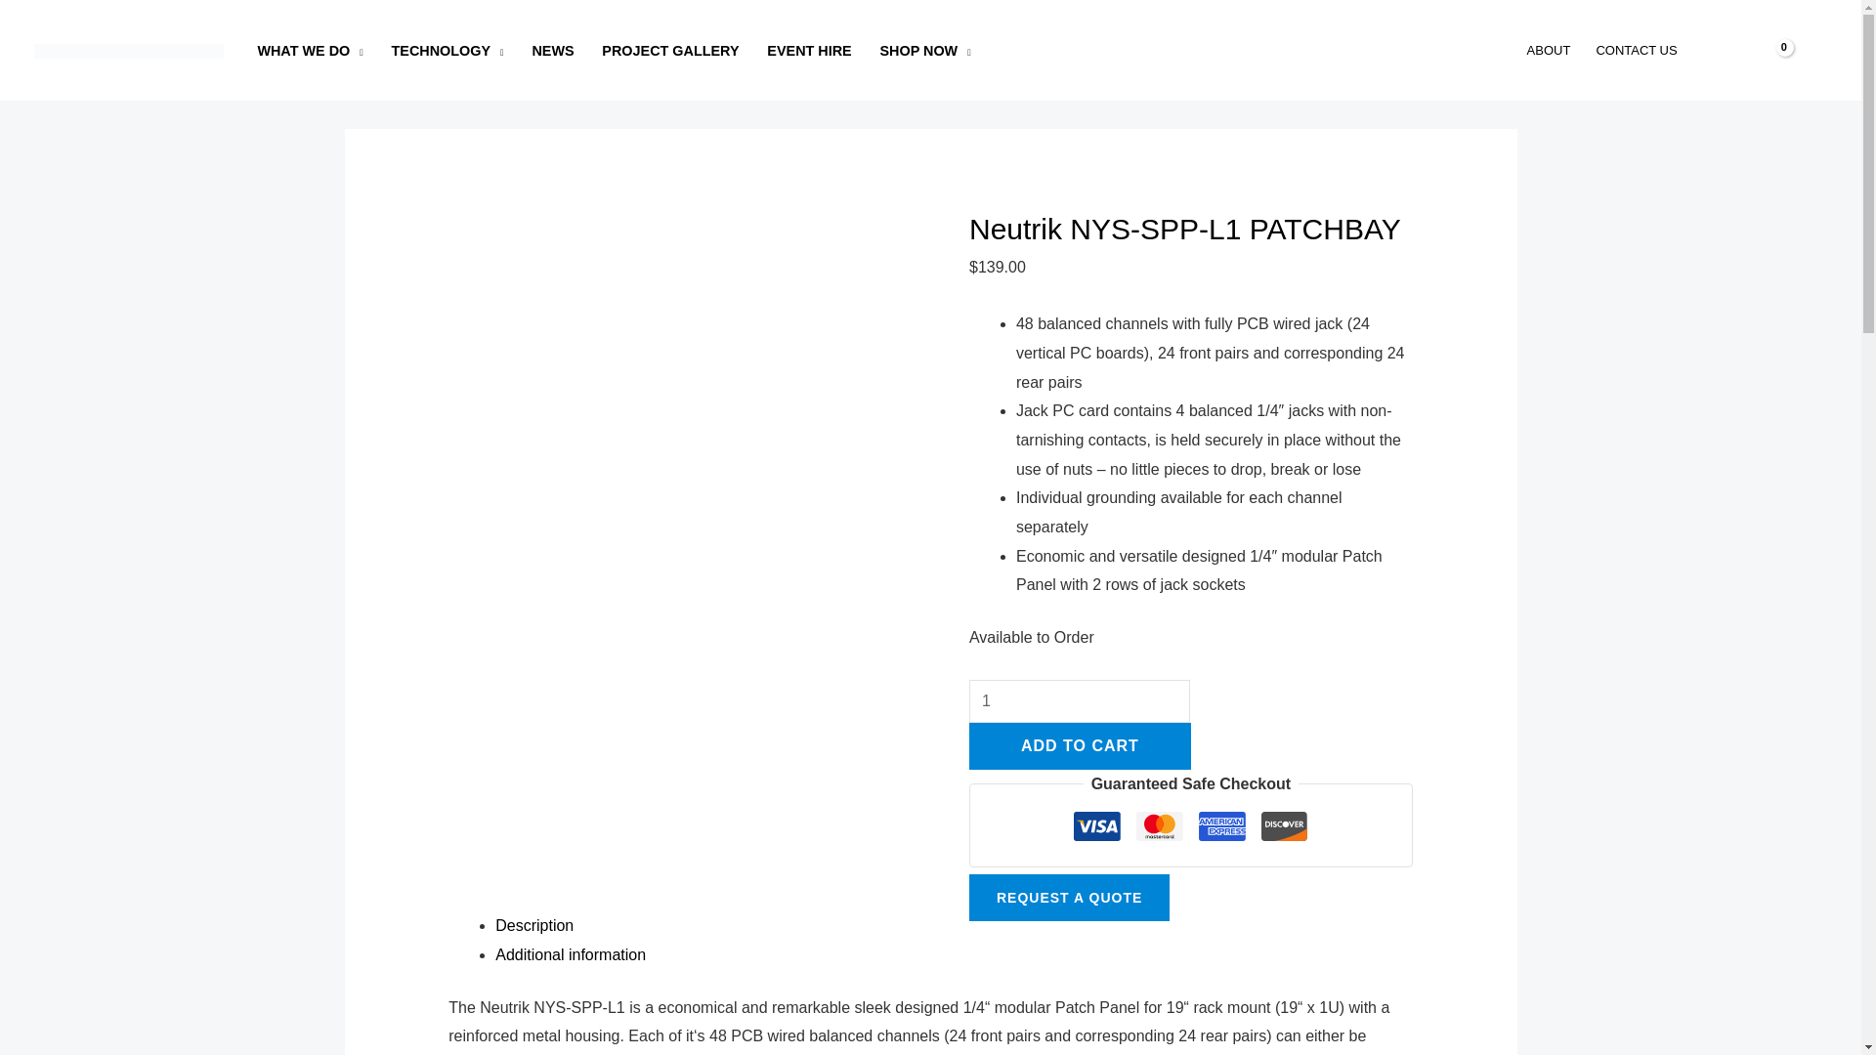 The image size is (1876, 1055). What do you see at coordinates (553, 50) in the screenshot?
I see `NEWS` at bounding box center [553, 50].